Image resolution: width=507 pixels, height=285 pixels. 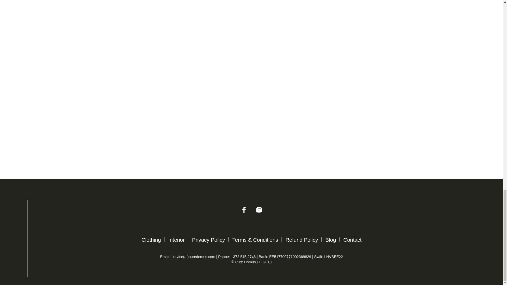 What do you see at coordinates (208, 240) in the screenshot?
I see `Privacy Policy` at bounding box center [208, 240].